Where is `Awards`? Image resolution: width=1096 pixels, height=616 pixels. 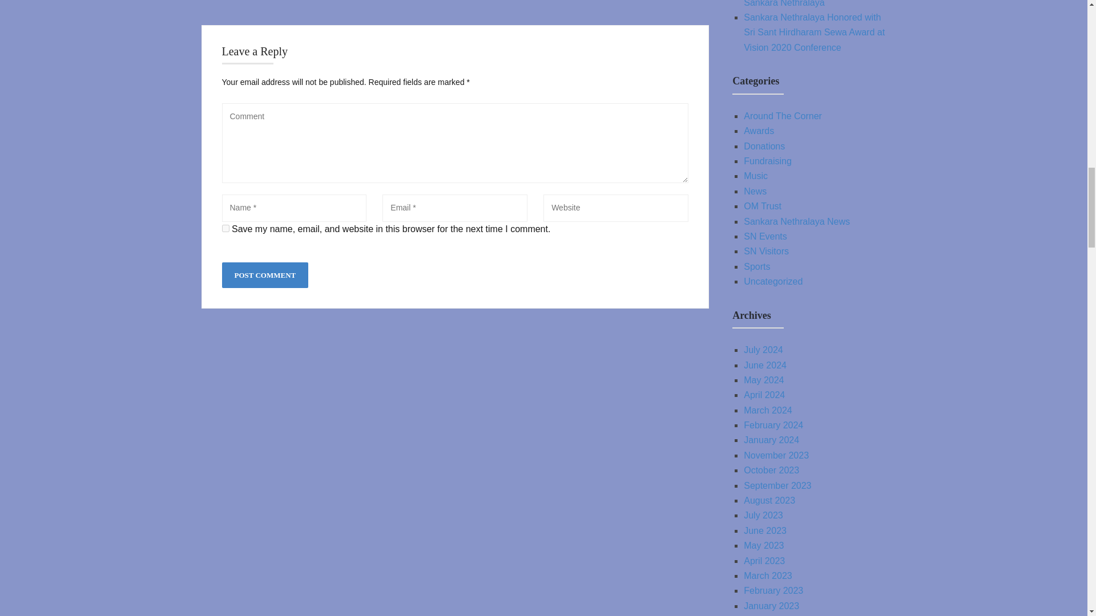
Awards is located at coordinates (759, 131).